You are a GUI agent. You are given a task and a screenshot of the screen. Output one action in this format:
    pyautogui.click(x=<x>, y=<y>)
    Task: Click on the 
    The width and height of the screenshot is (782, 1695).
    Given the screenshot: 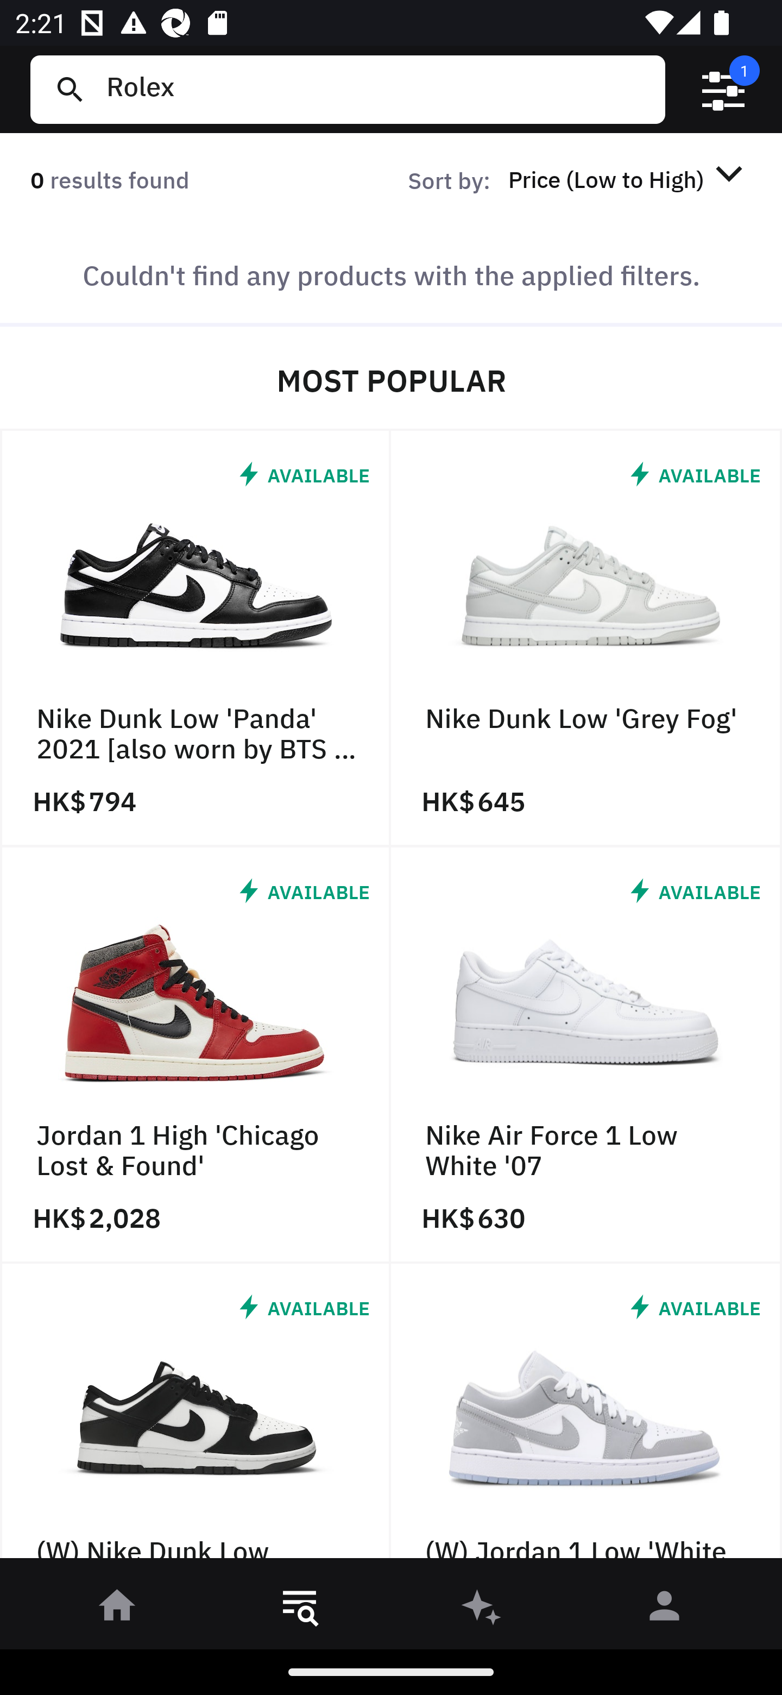 What is the action you would take?
    pyautogui.click(x=723, y=90)
    